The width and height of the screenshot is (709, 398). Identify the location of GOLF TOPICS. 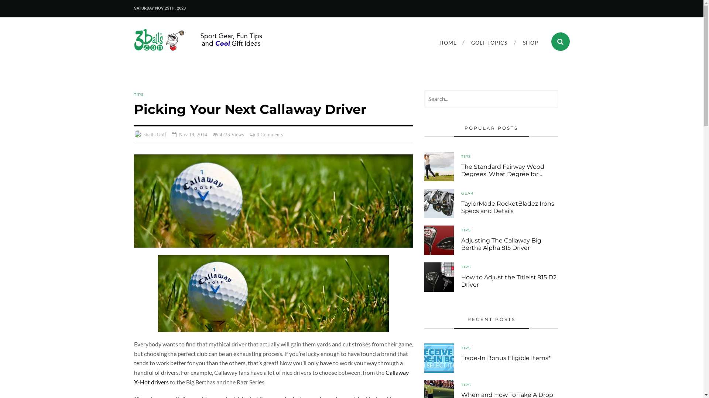
(489, 42).